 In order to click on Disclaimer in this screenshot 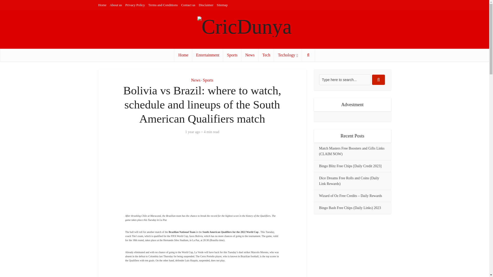, I will do `click(206, 5)`.